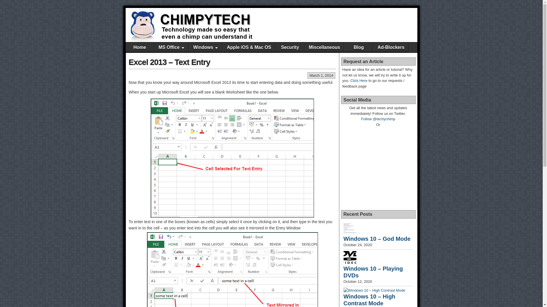 The width and height of the screenshot is (547, 307). Describe the element at coordinates (324, 47) in the screenshot. I see `Miscellaneous` at that location.